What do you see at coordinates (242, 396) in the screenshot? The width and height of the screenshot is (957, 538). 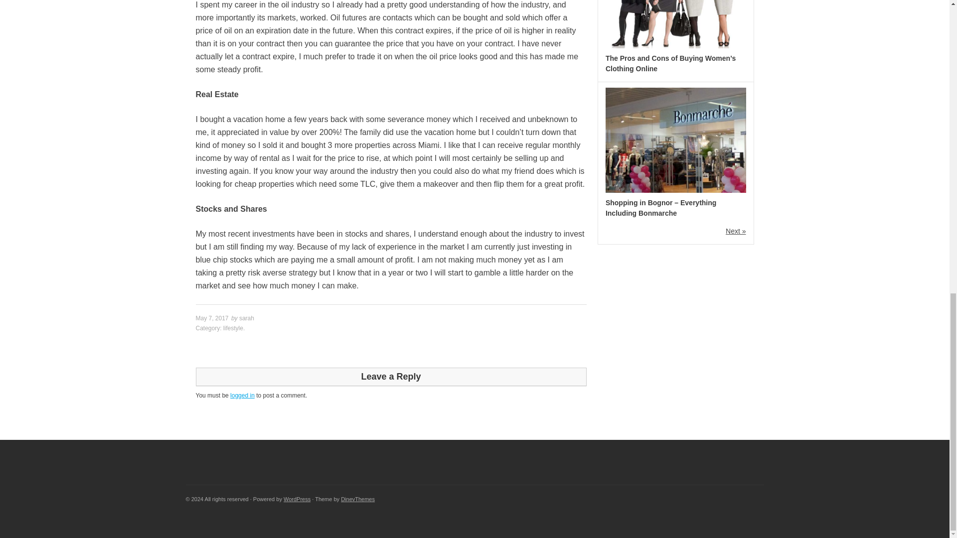 I see `logged in` at bounding box center [242, 396].